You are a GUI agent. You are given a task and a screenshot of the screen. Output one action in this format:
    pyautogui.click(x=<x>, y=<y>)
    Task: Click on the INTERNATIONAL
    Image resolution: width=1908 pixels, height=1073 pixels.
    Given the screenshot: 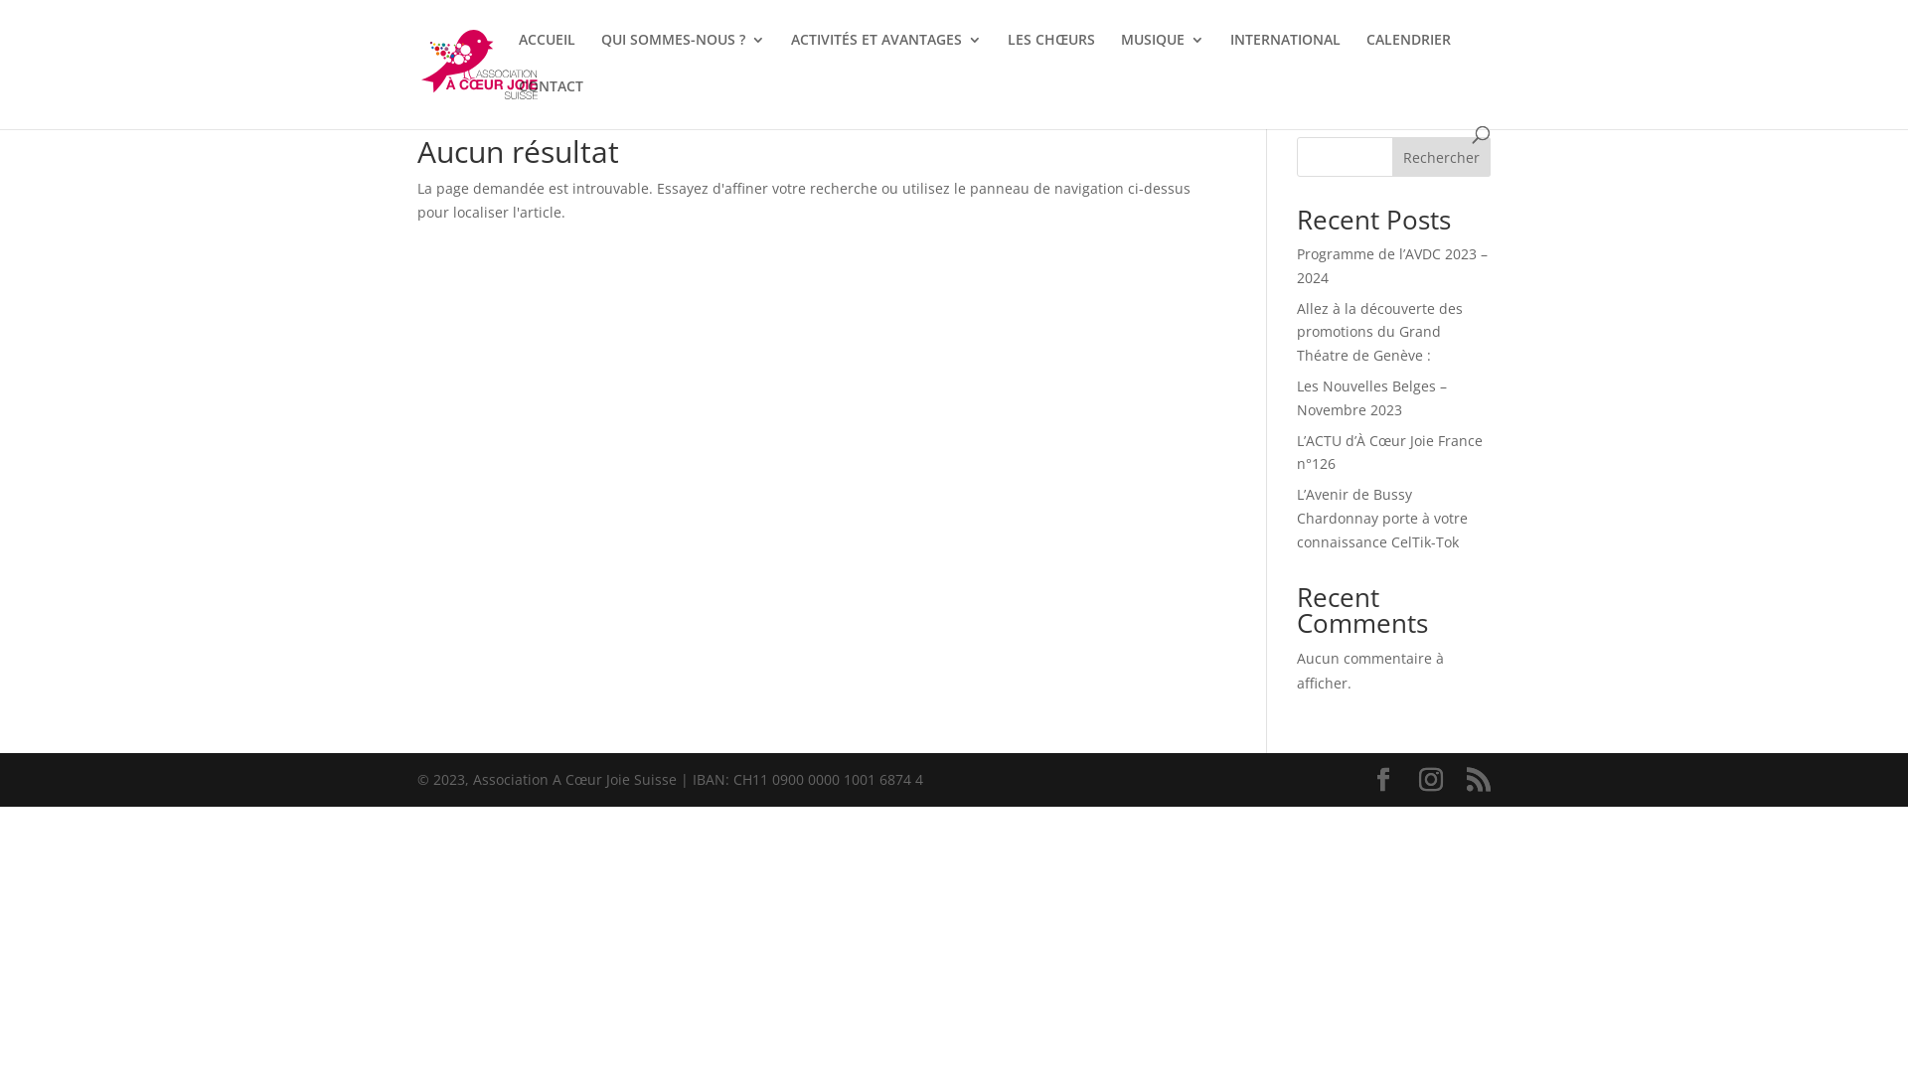 What is the action you would take?
    pyautogui.click(x=1286, y=56)
    